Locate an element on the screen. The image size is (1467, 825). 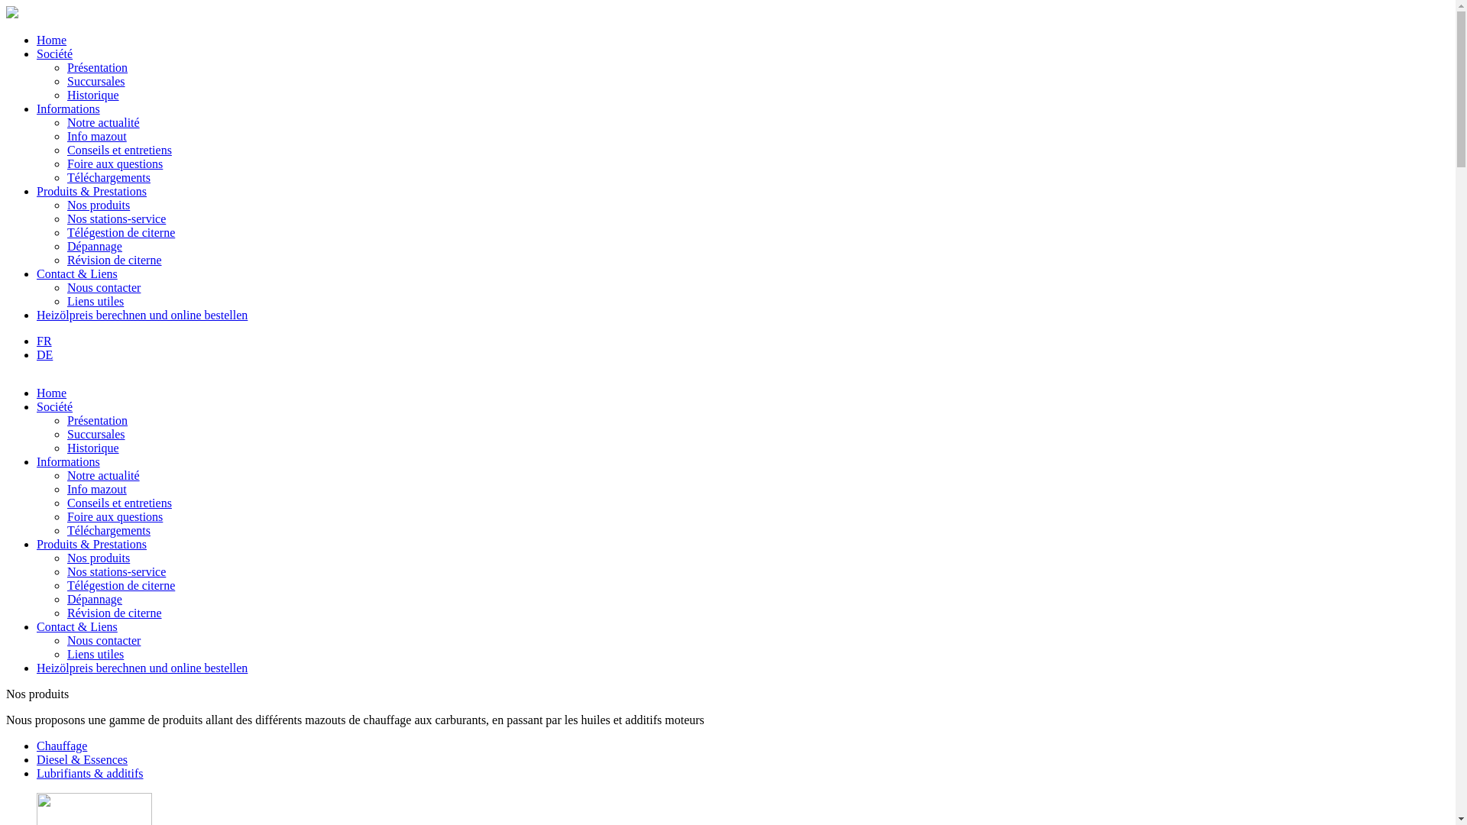
Produits & Prestations is located at coordinates (92, 191).